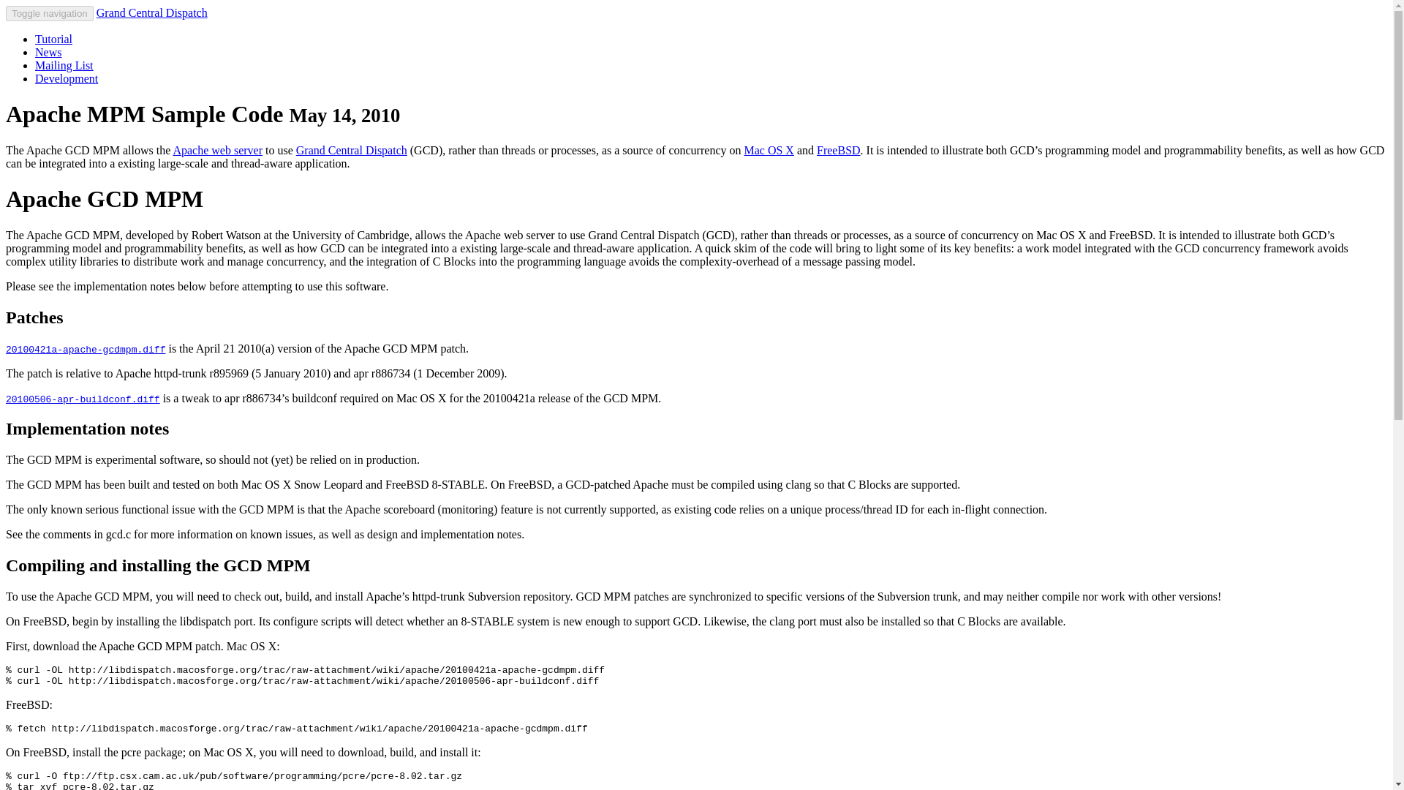 The image size is (1404, 790). What do you see at coordinates (768, 149) in the screenshot?
I see `Mac OS X` at bounding box center [768, 149].